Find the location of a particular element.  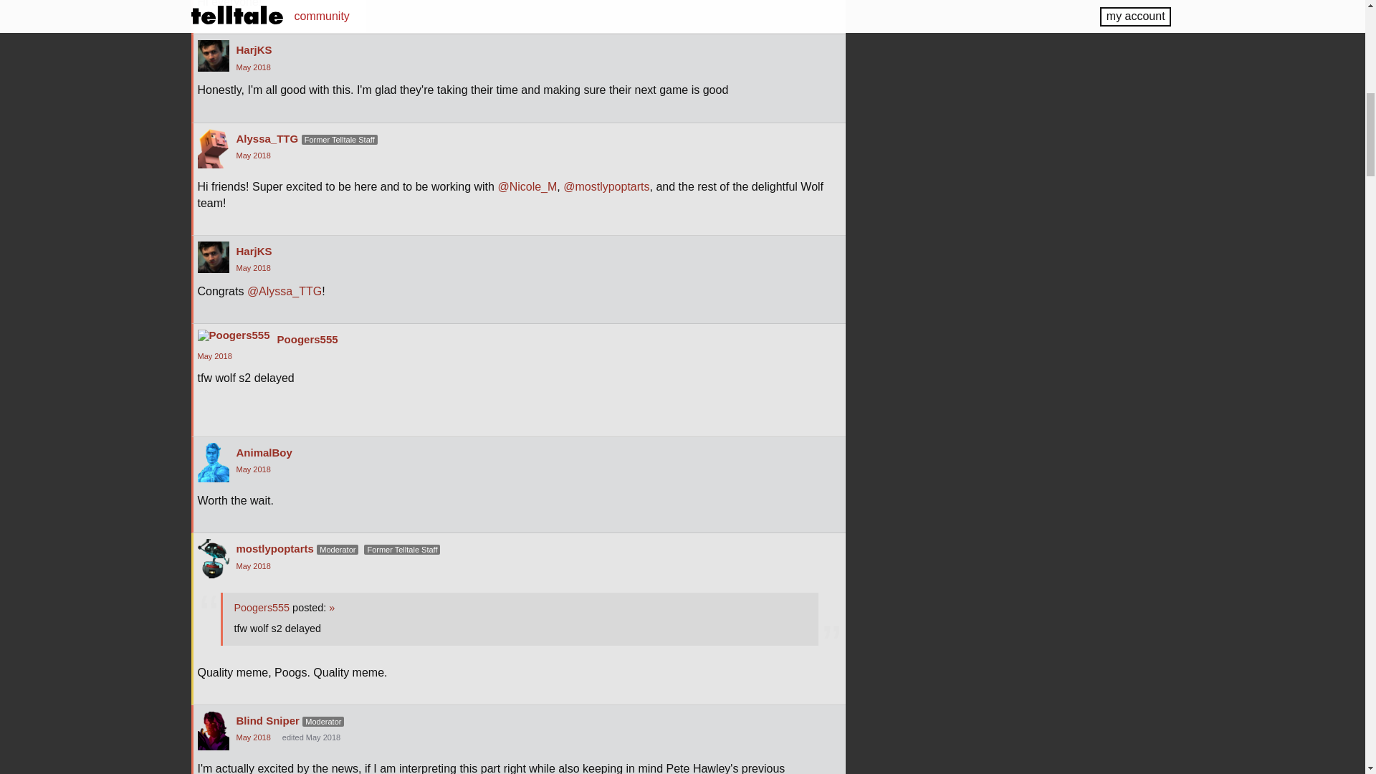

HarjKS is located at coordinates (254, 49).